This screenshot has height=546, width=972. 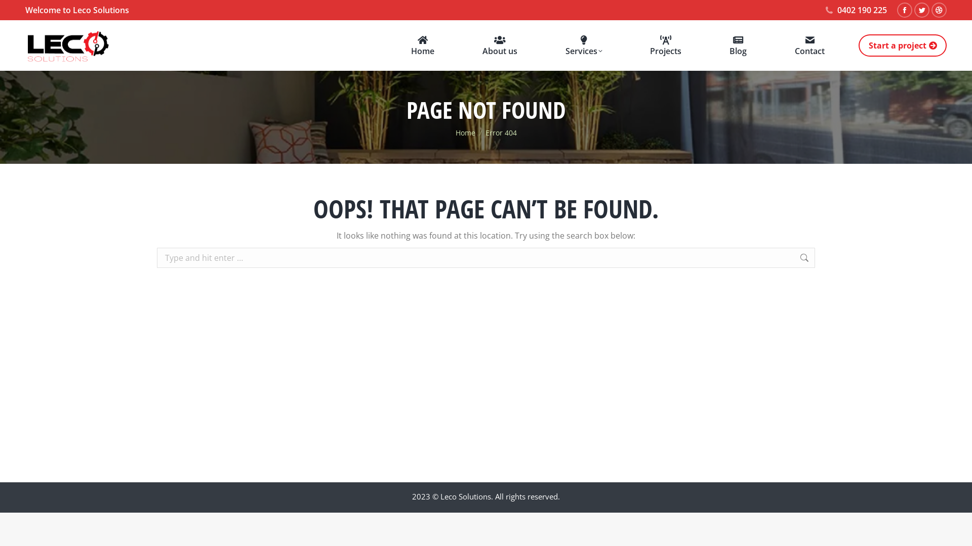 What do you see at coordinates (836, 260) in the screenshot?
I see `Go!` at bounding box center [836, 260].